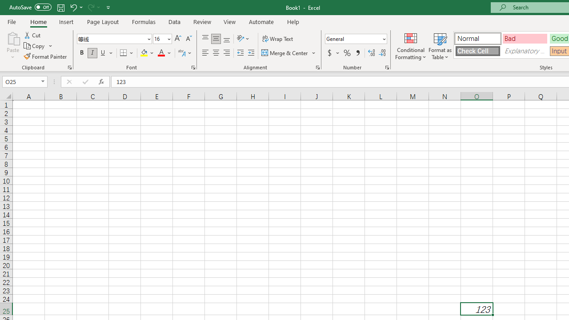 The image size is (569, 320). I want to click on Comma Style, so click(357, 53).